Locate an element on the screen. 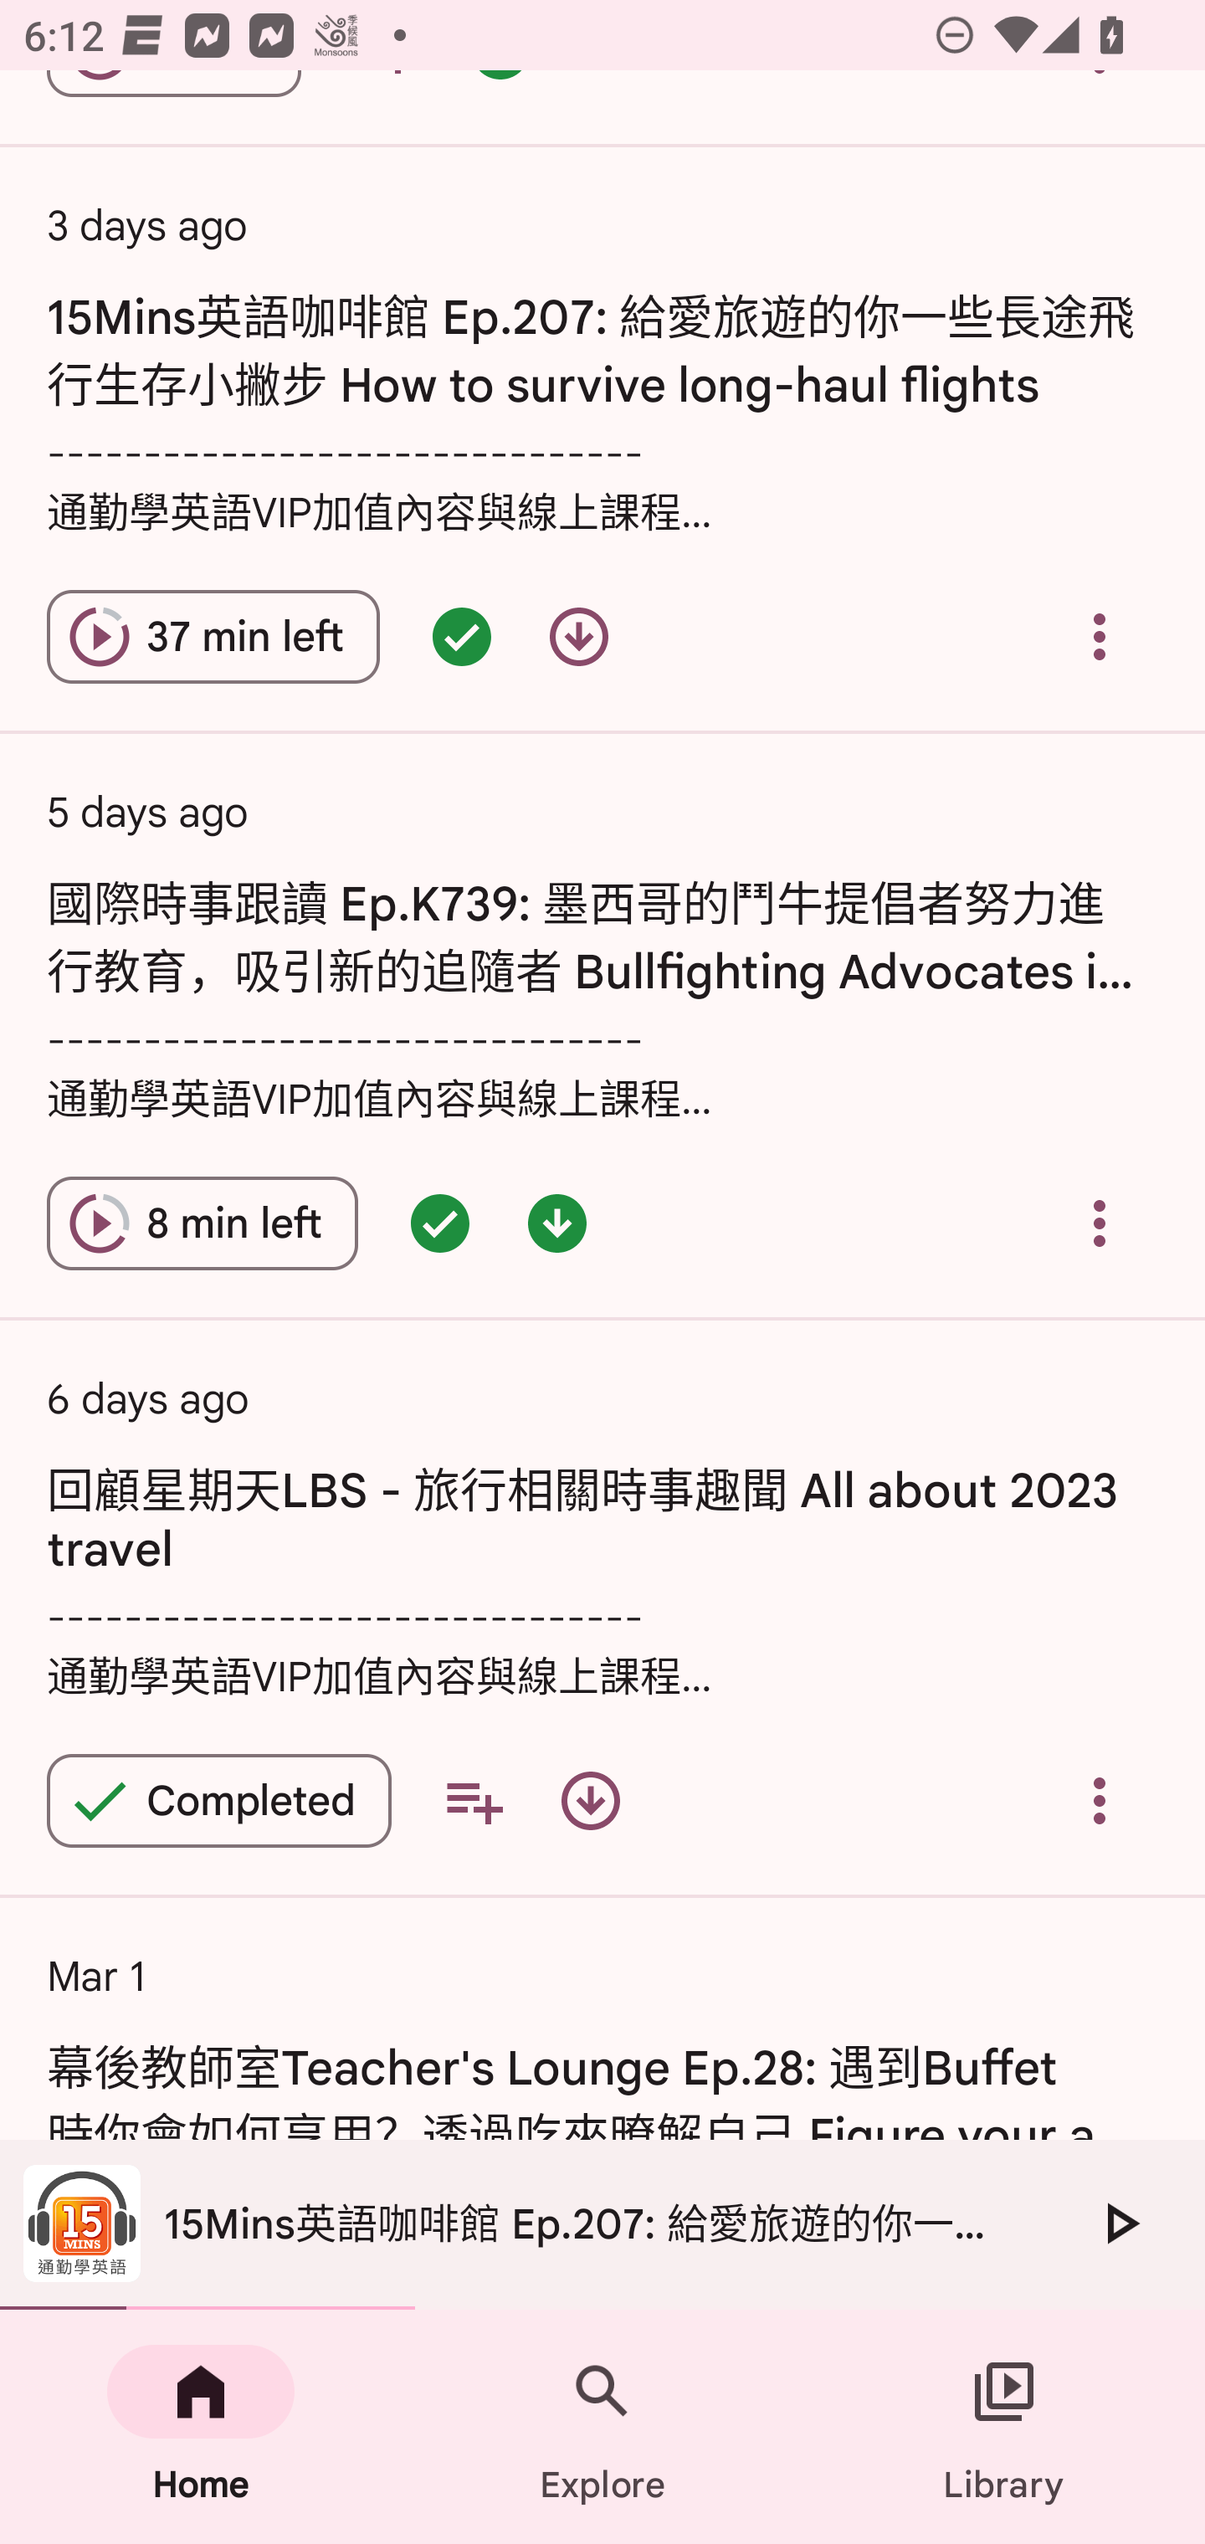  Overflow menu is located at coordinates (1100, 1801).